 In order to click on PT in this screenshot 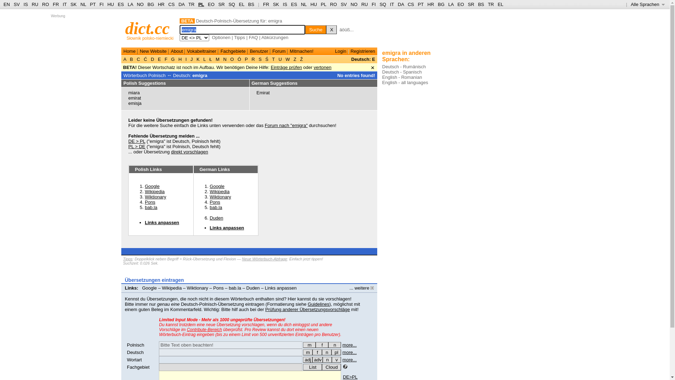, I will do `click(93, 4)`.